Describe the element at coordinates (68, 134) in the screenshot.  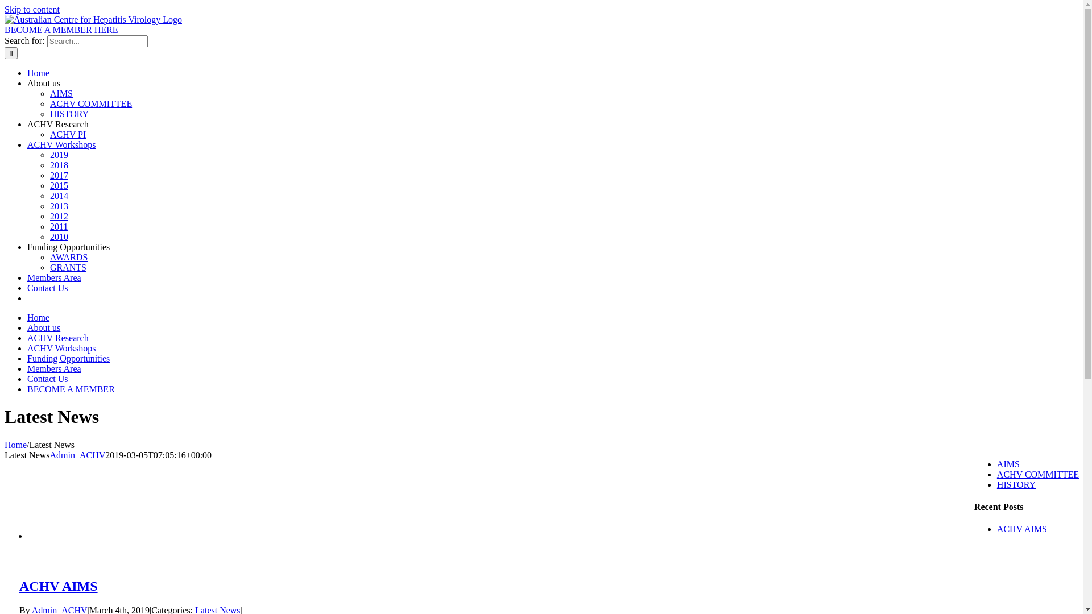
I see `ACHV PI` at that location.